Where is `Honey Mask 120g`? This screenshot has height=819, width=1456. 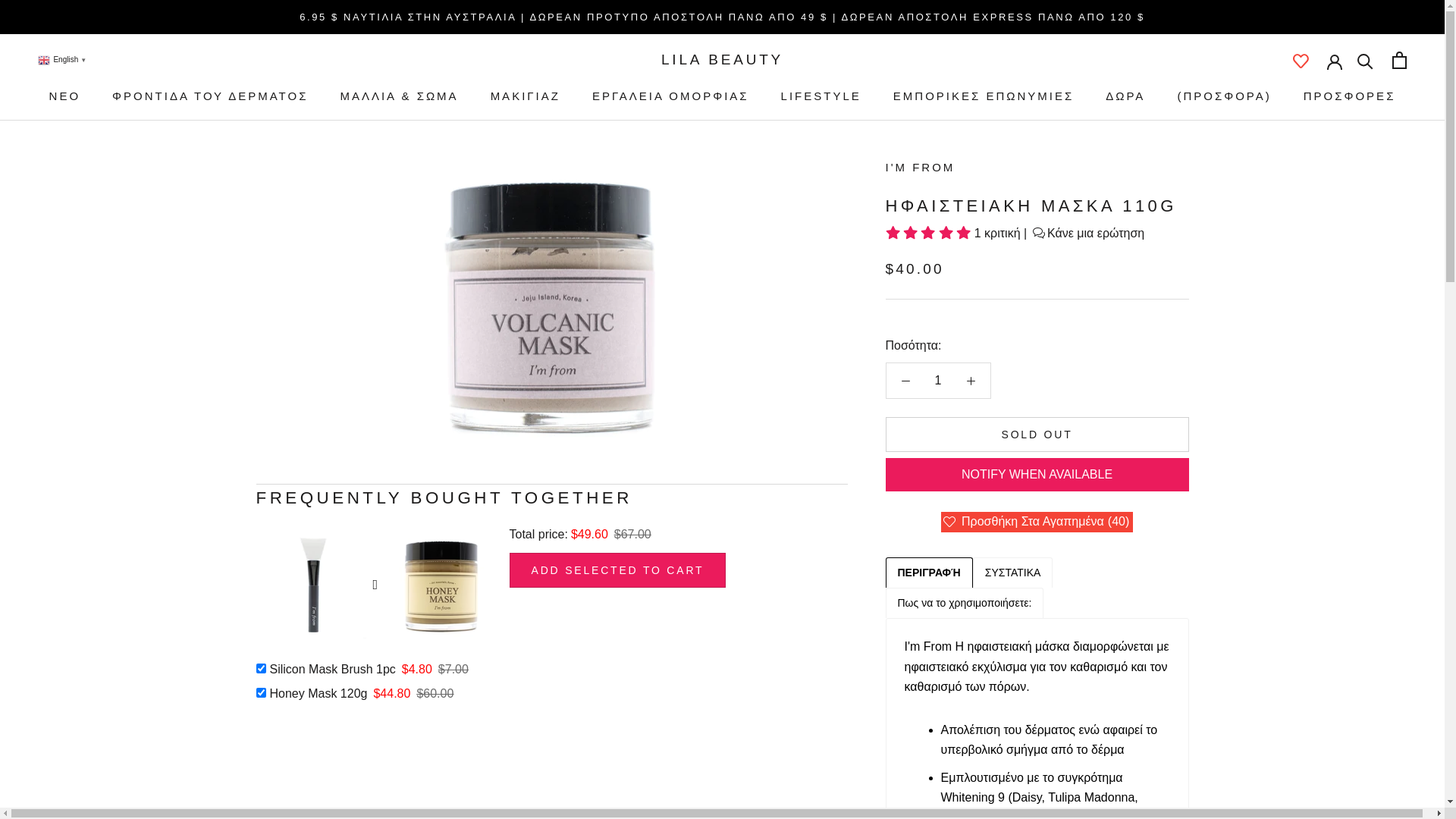 Honey Mask 120g is located at coordinates (316, 693).